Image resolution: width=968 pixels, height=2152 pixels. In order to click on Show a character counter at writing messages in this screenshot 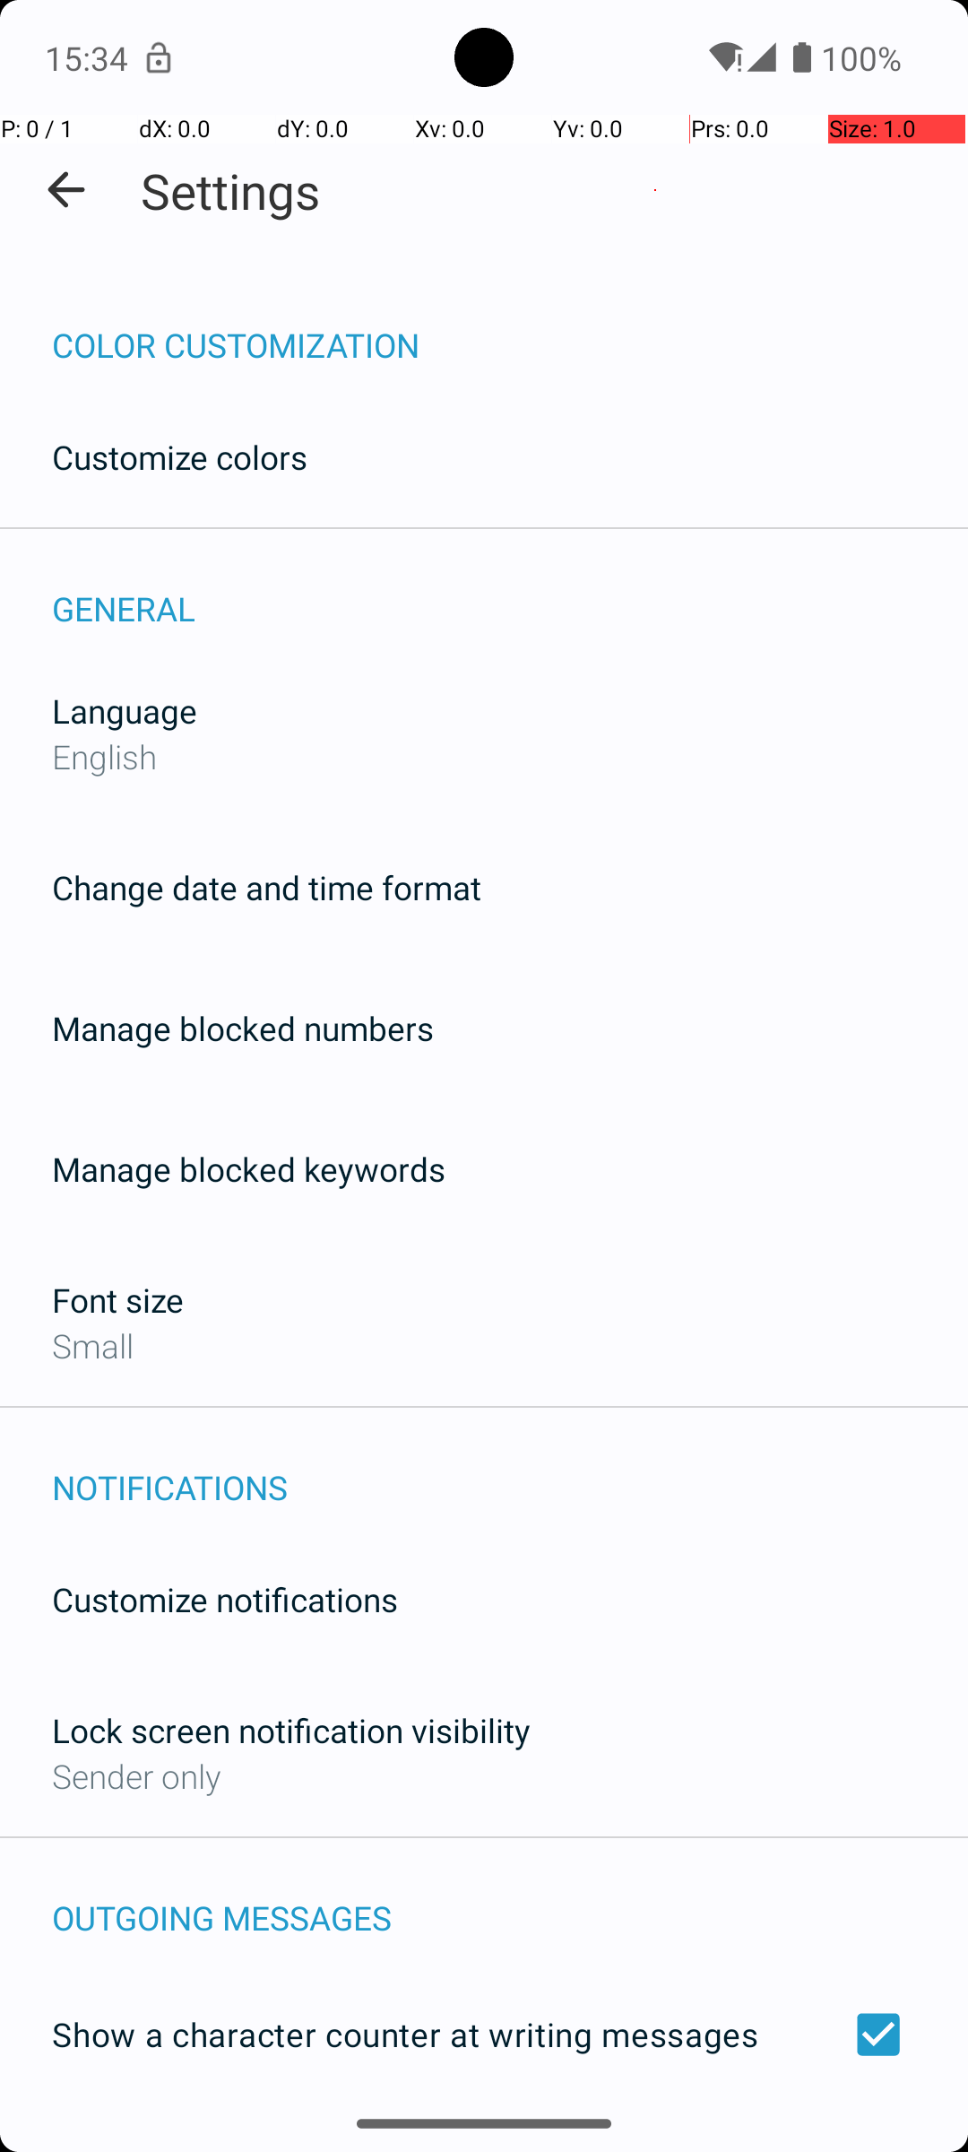, I will do `click(484, 2035)`.